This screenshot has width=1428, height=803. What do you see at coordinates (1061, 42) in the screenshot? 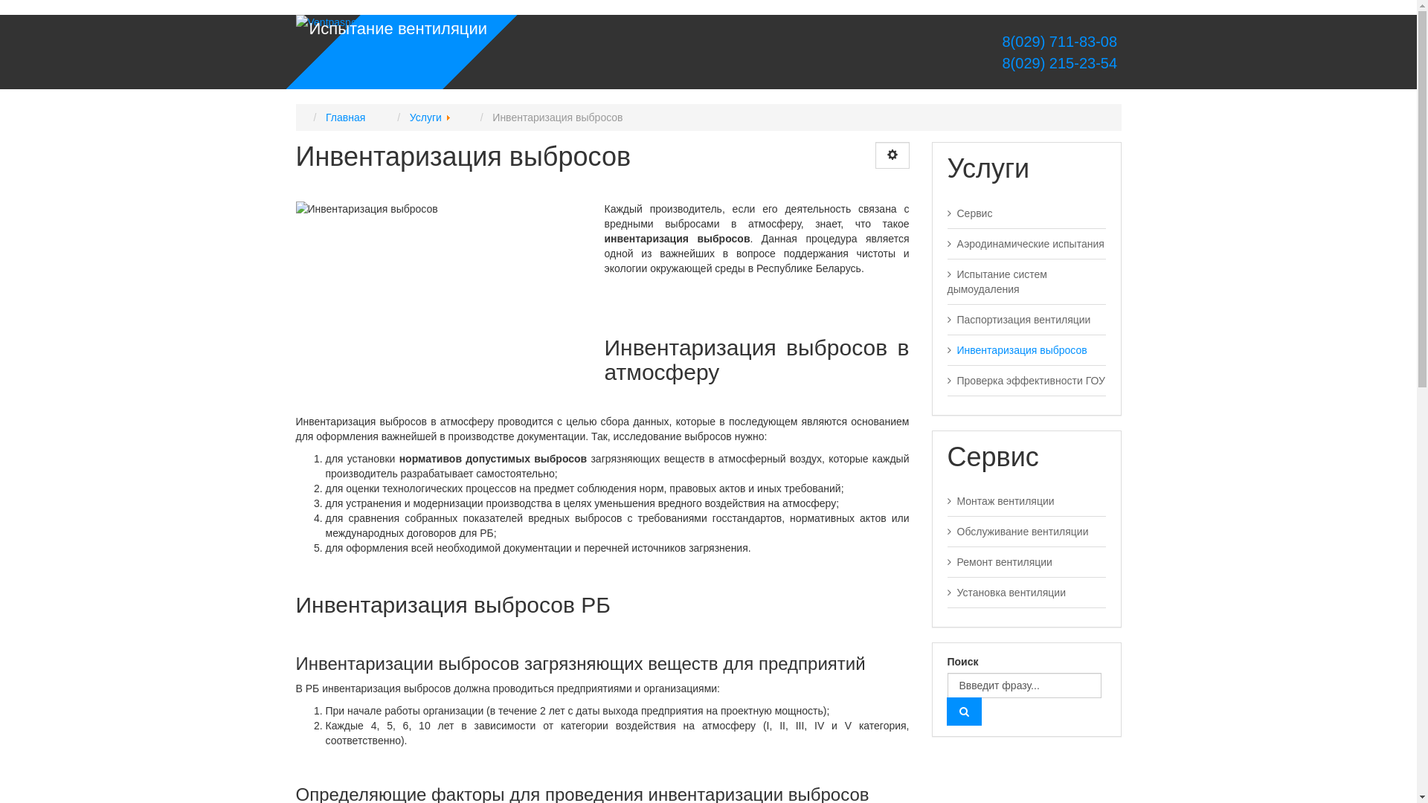
I see `8(029) 711-83-08` at bounding box center [1061, 42].